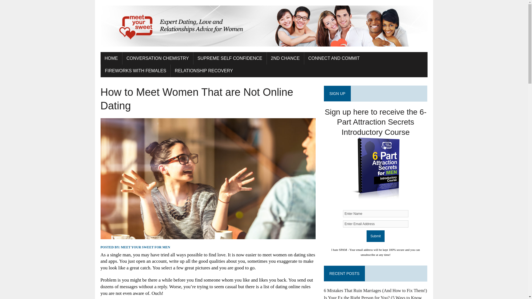  I want to click on CONNECT AND COMMIT, so click(334, 58).